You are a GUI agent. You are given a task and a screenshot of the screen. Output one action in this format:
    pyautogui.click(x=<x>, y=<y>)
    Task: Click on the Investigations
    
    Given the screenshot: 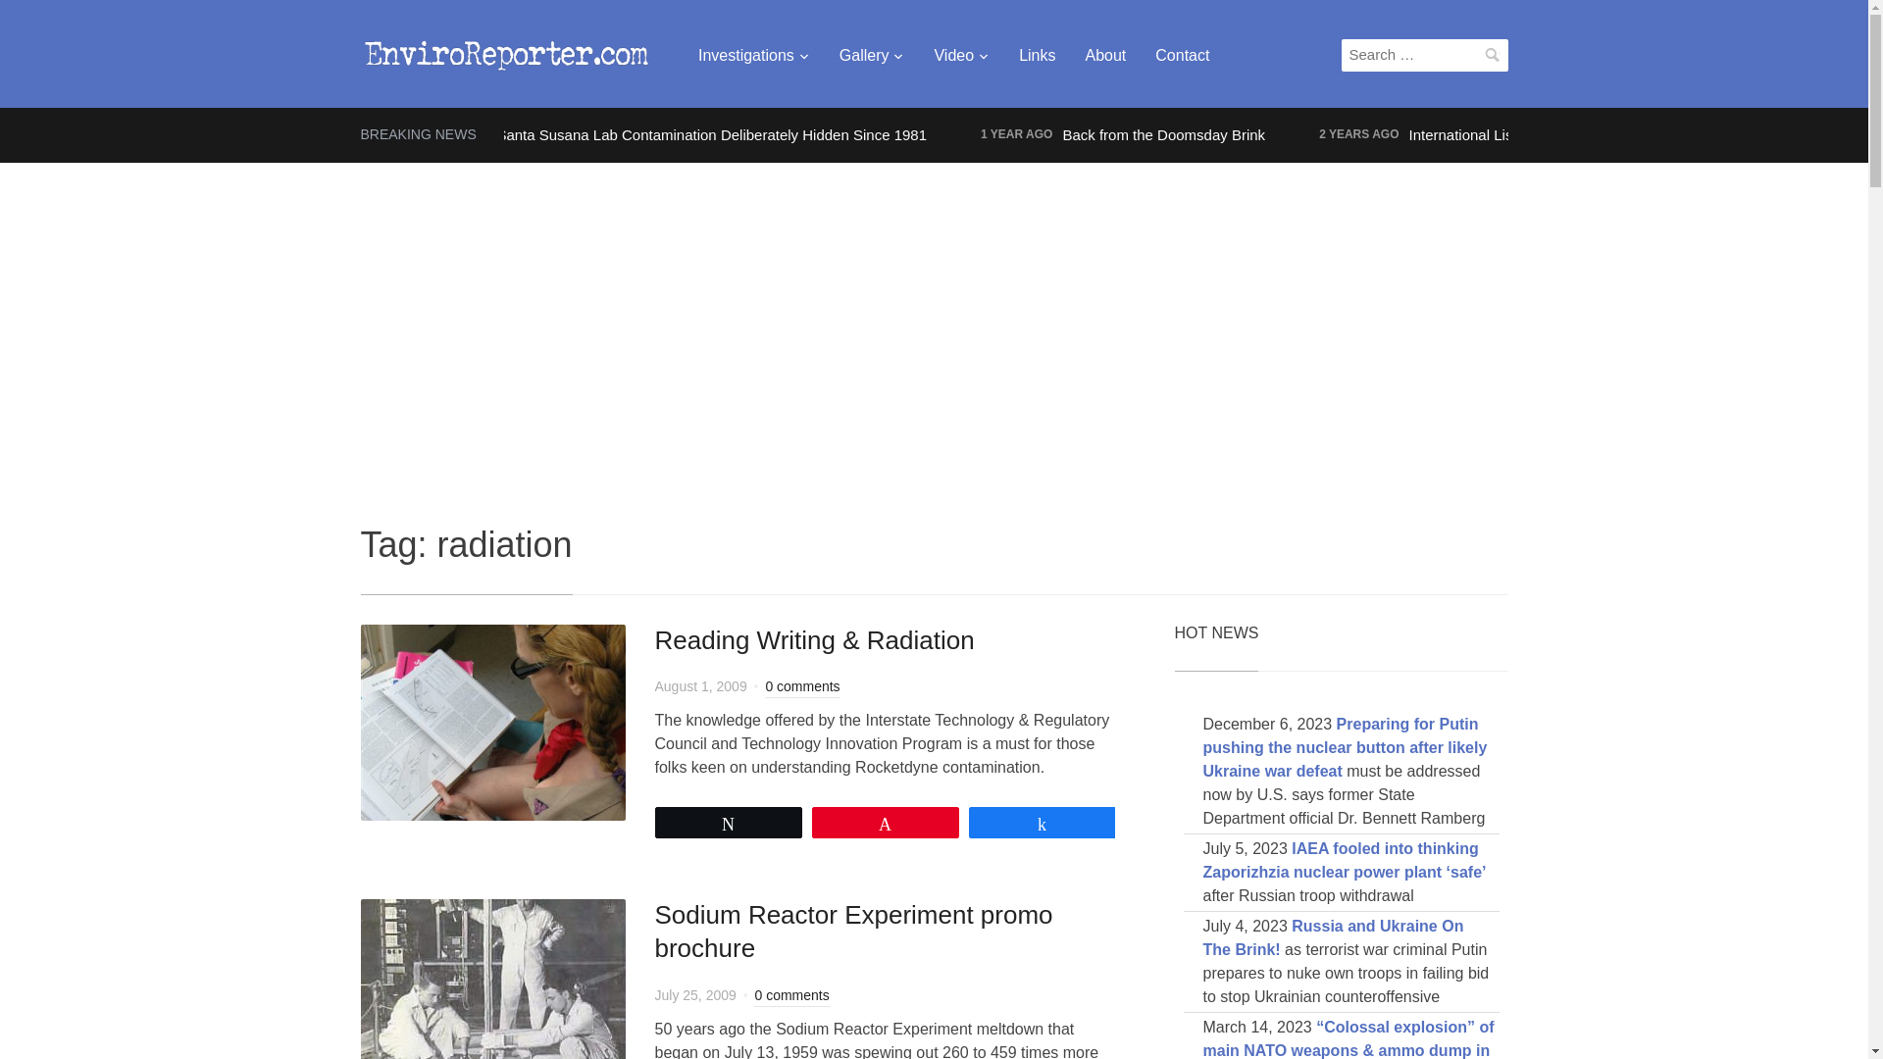 What is the action you would take?
    pyautogui.click(x=753, y=55)
    